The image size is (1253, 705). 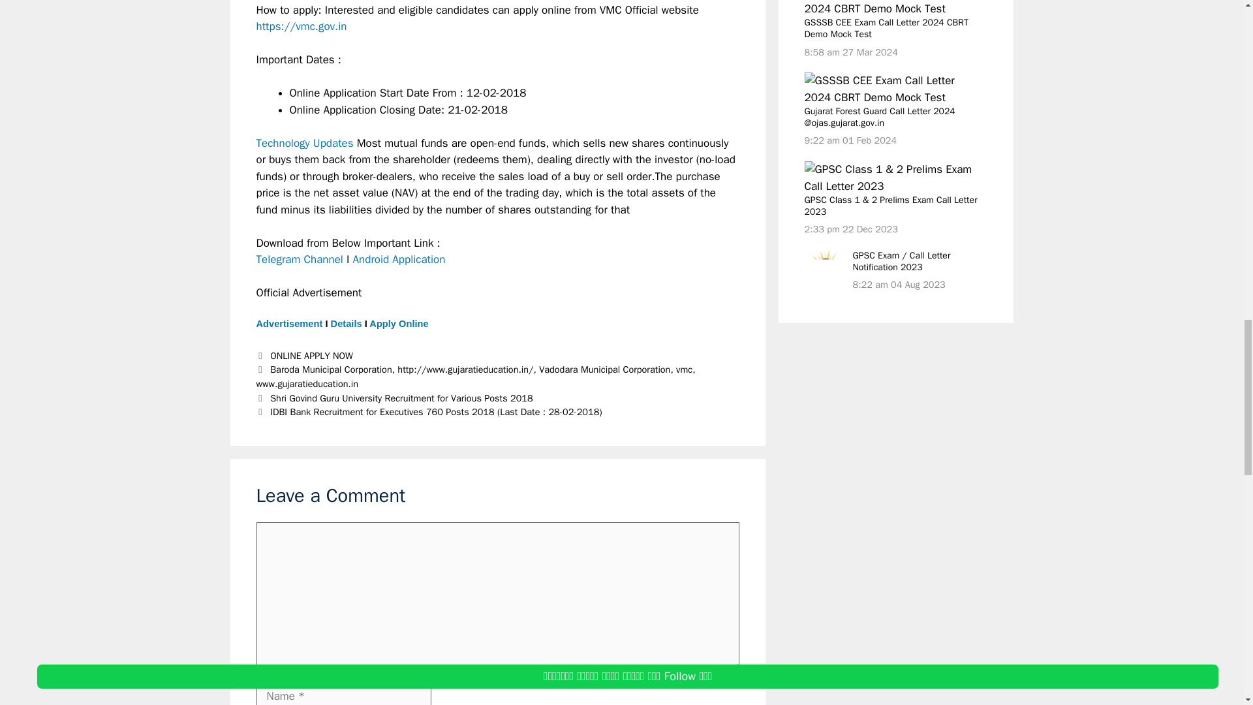 What do you see at coordinates (288, 324) in the screenshot?
I see `Advertisement` at bounding box center [288, 324].